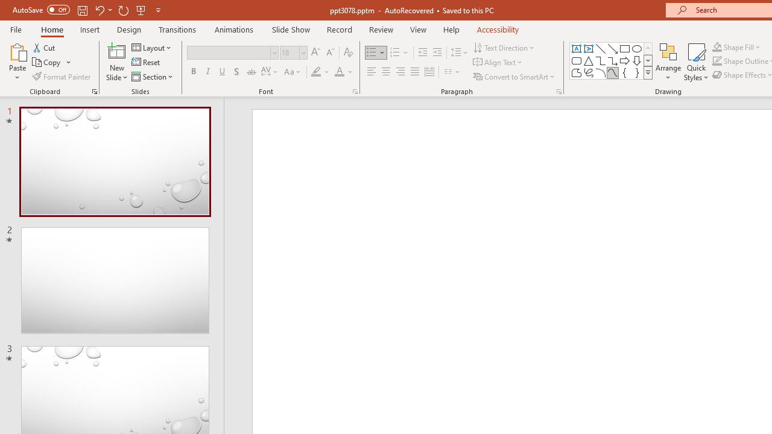 This screenshot has height=434, width=772. What do you see at coordinates (394, 53) in the screenshot?
I see `Numbering` at bounding box center [394, 53].